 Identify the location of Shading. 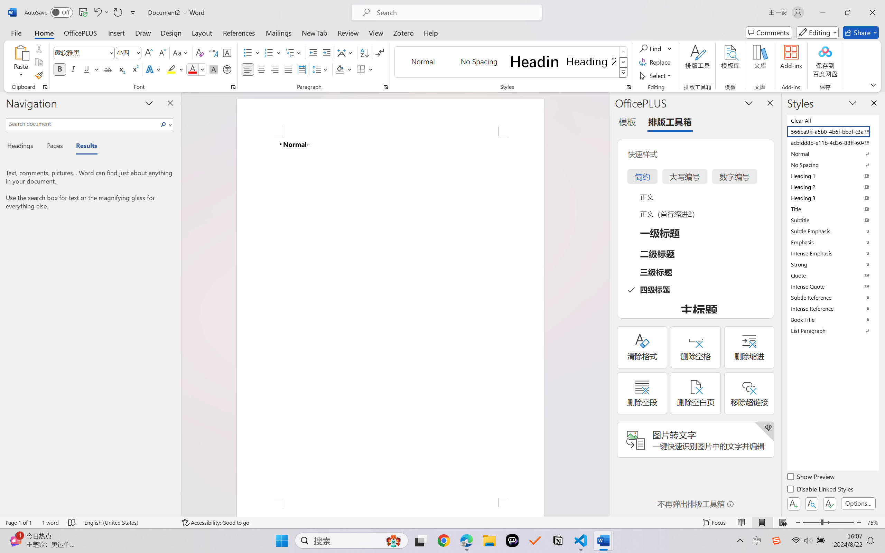
(344, 69).